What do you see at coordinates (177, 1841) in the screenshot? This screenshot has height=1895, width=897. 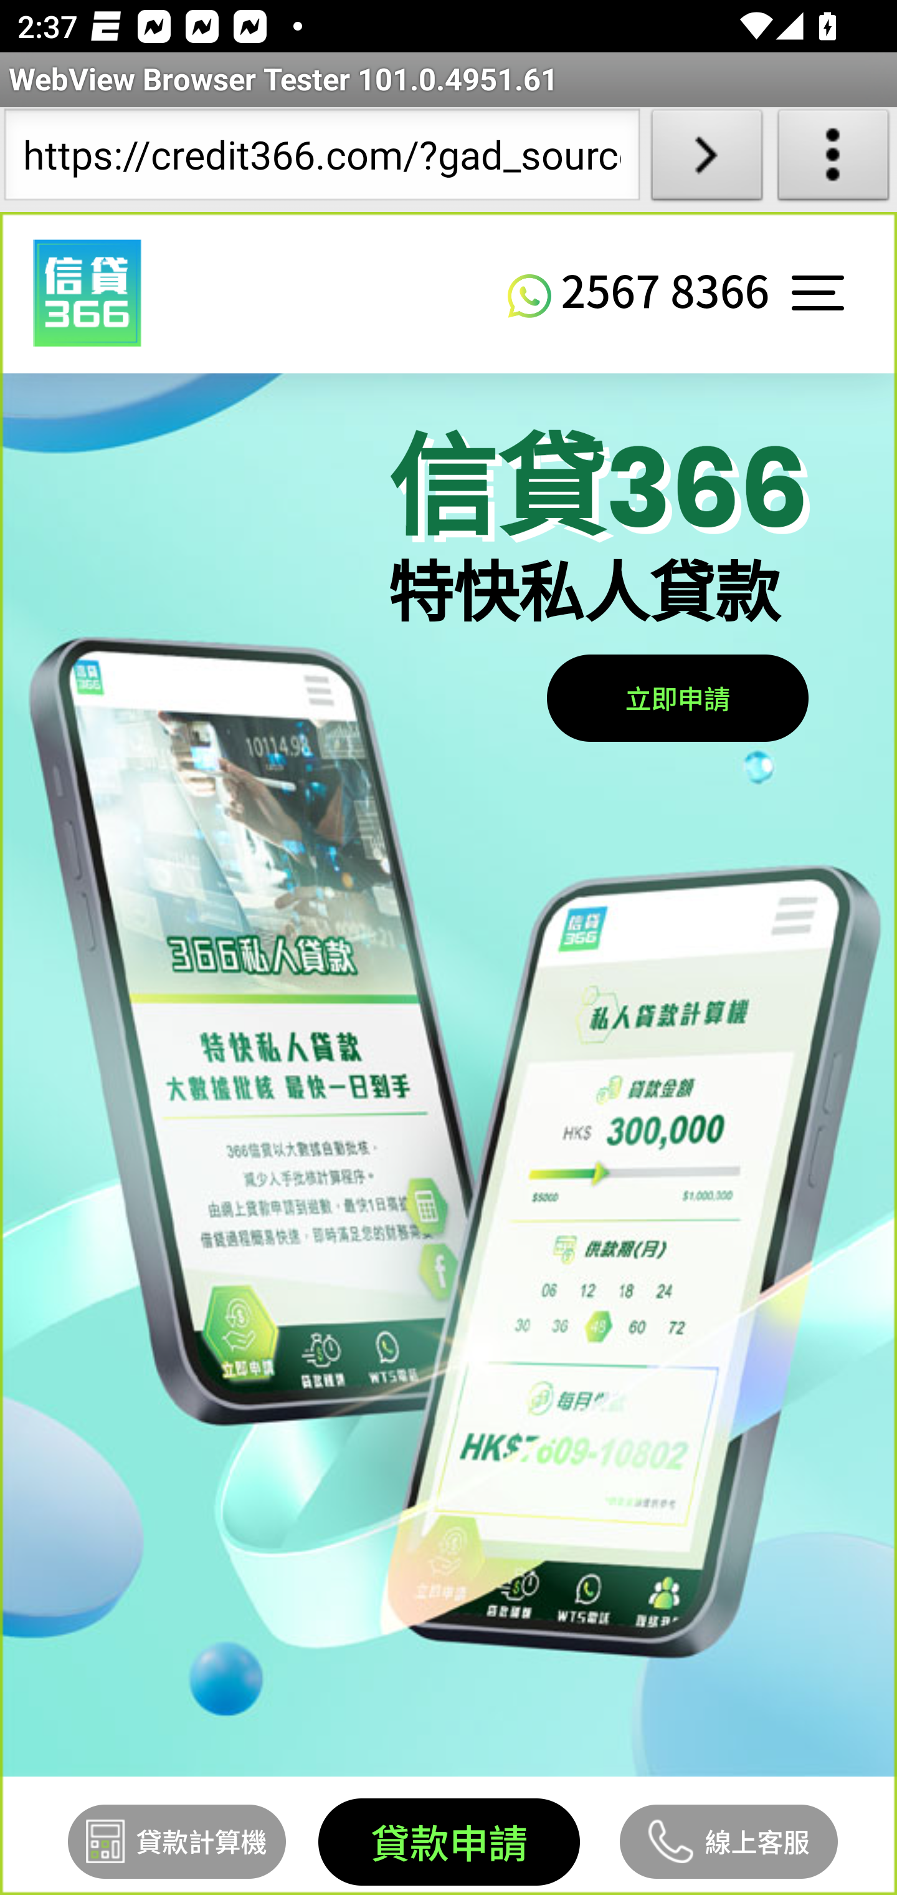 I see `   貸款計算機 icon_calculater    貸款計算機` at bounding box center [177, 1841].